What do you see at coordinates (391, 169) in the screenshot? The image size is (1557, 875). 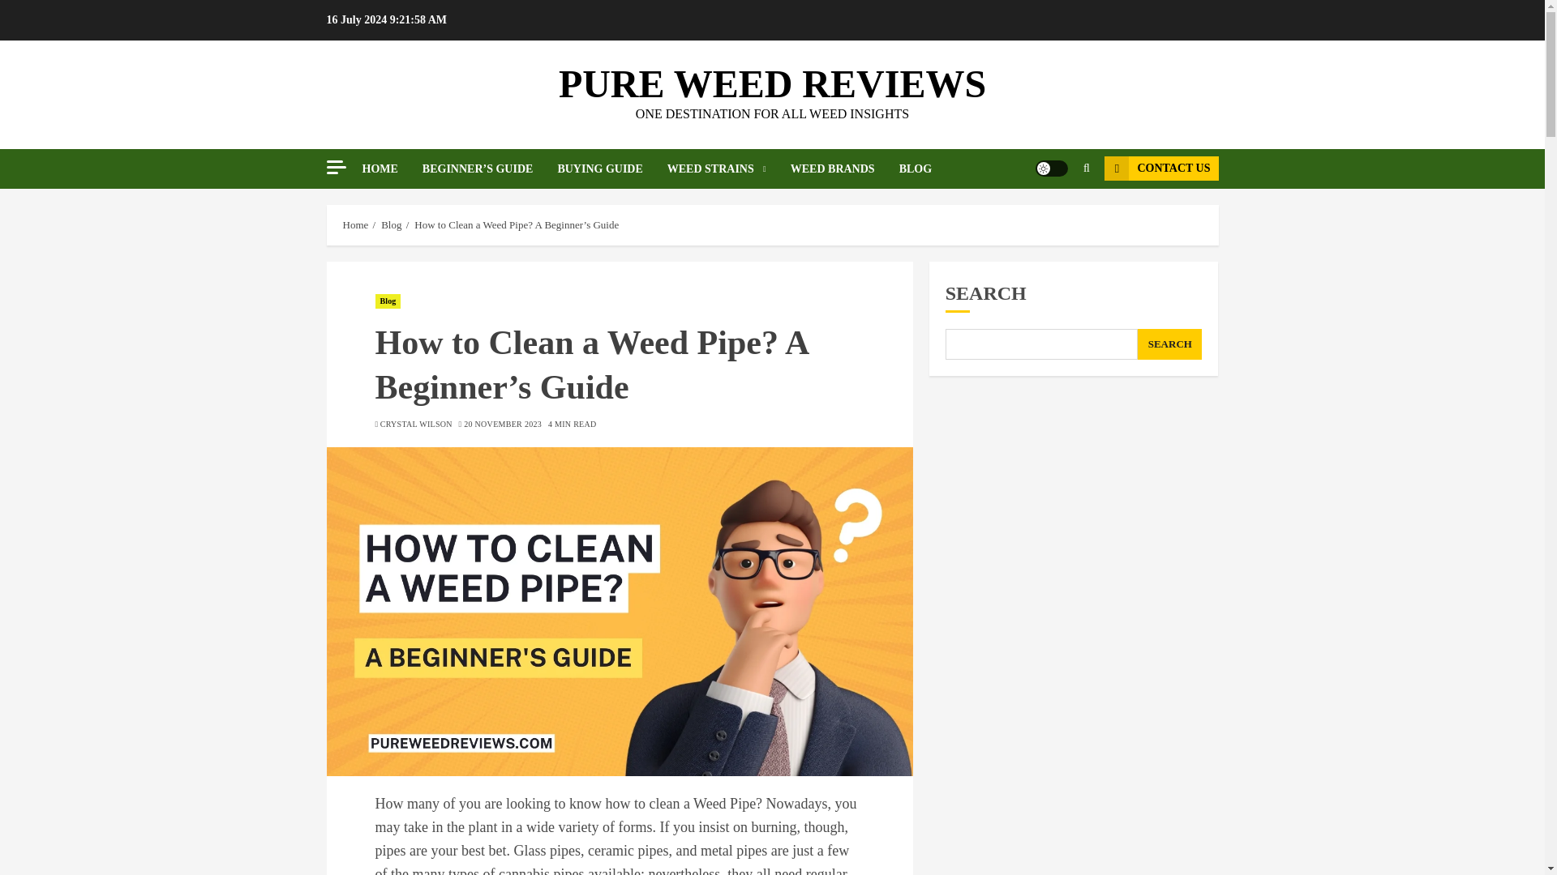 I see `HOME` at bounding box center [391, 169].